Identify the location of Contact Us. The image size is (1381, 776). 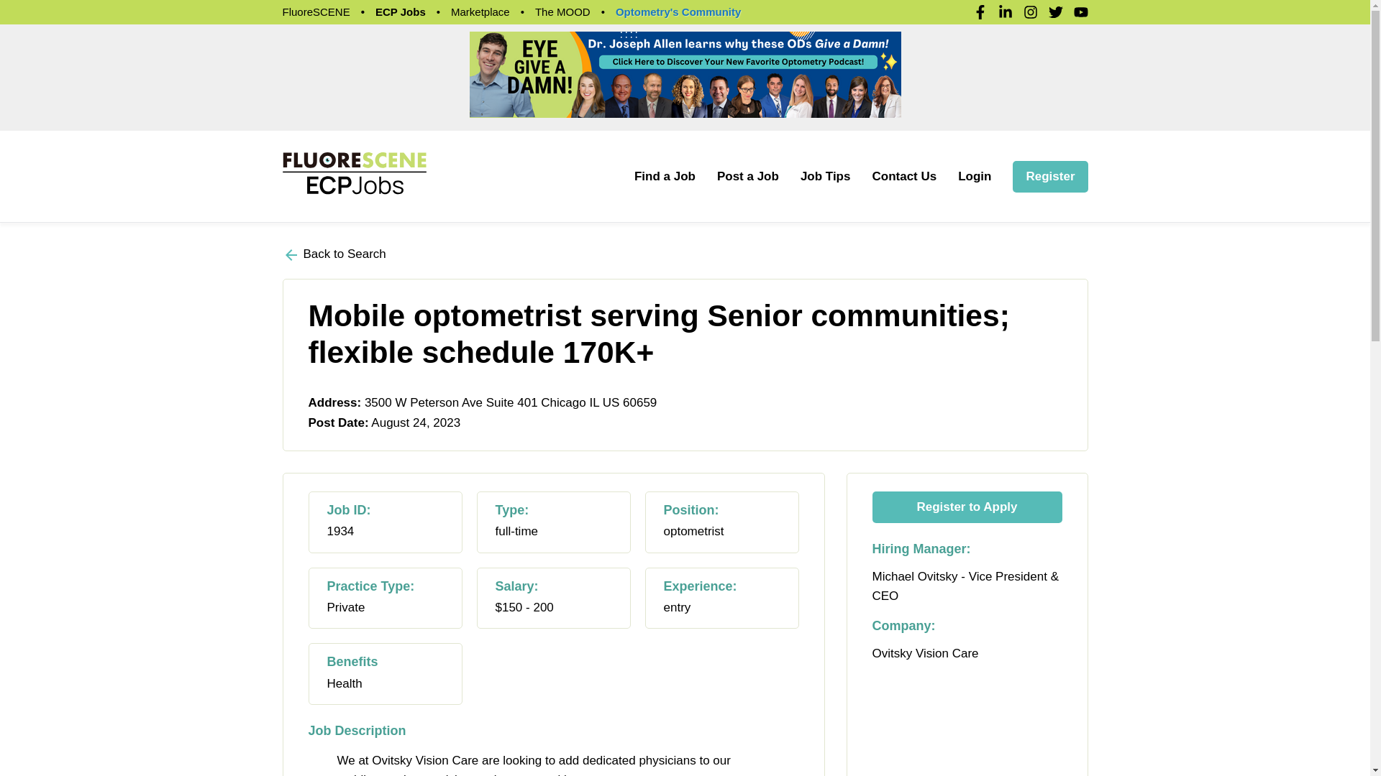
(903, 176).